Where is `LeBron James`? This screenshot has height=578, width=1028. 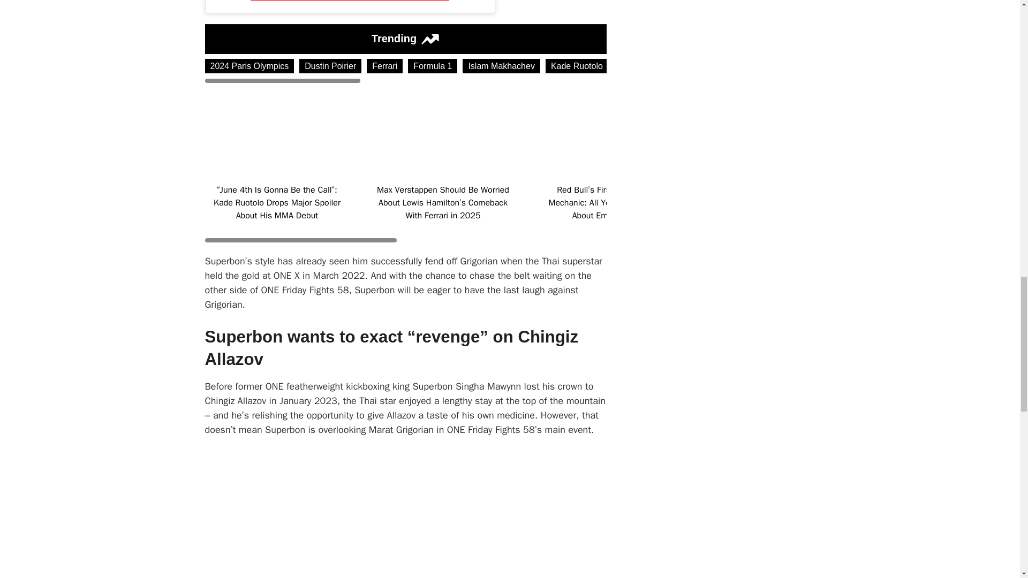
LeBron James is located at coordinates (752, 66).